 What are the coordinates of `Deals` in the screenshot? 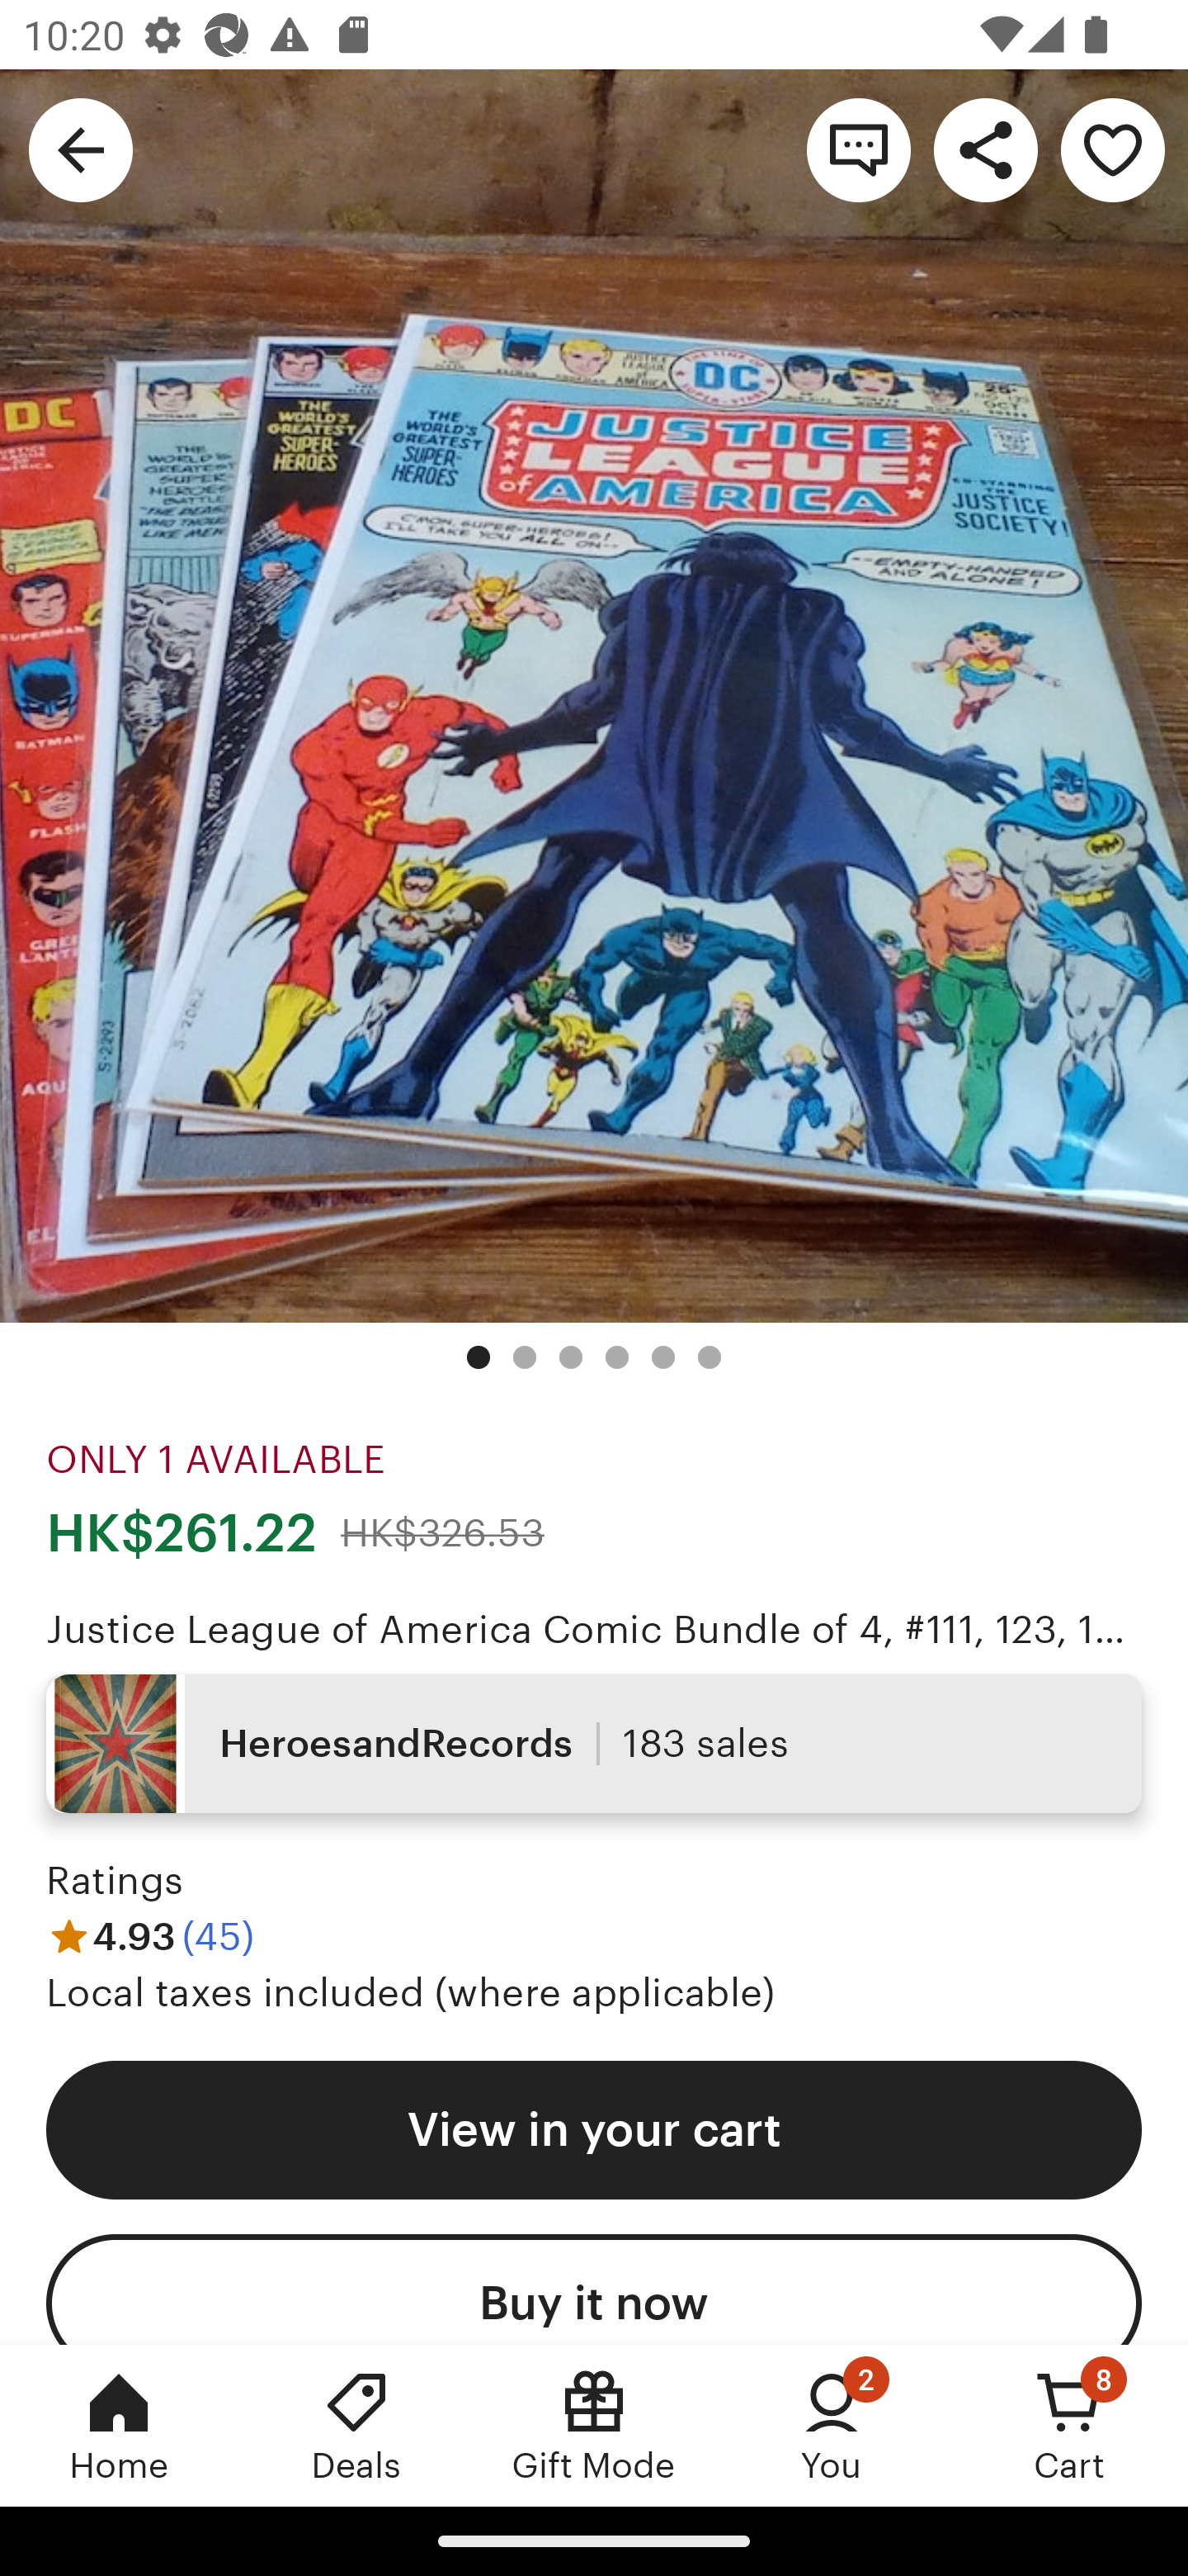 It's located at (356, 2425).